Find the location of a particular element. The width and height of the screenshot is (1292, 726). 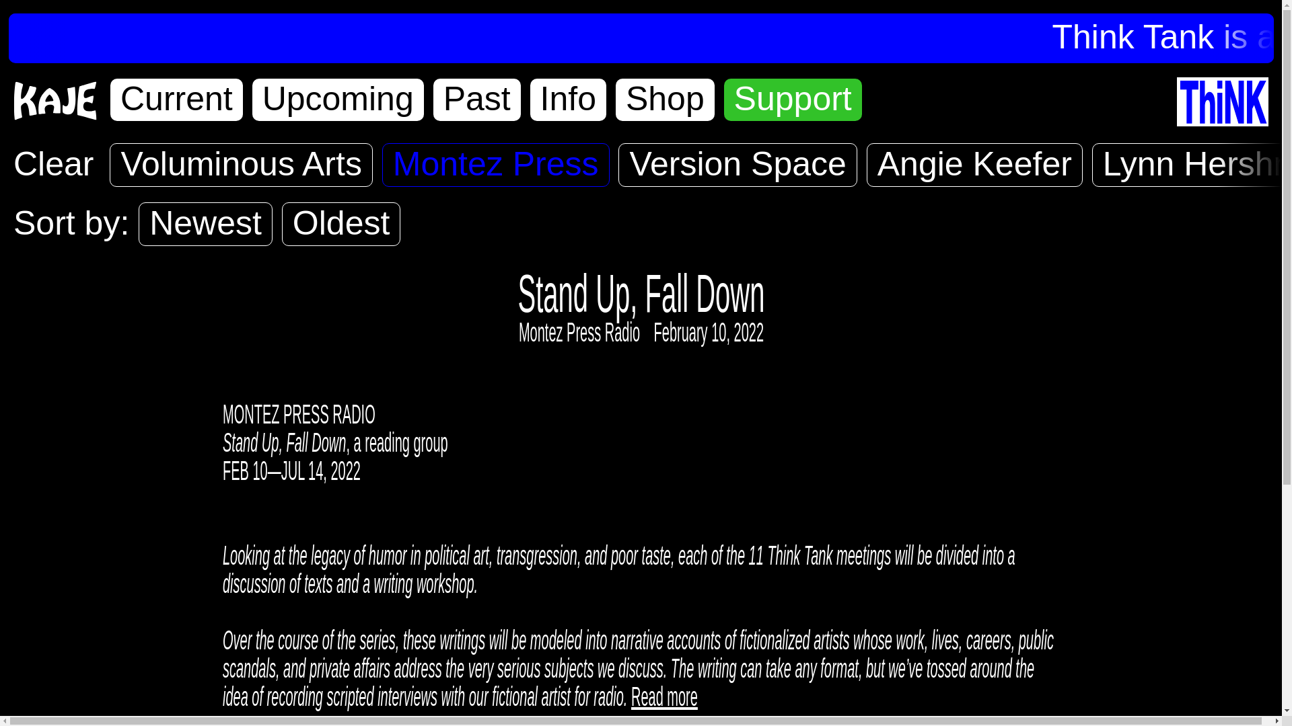

Past is located at coordinates (476, 99).